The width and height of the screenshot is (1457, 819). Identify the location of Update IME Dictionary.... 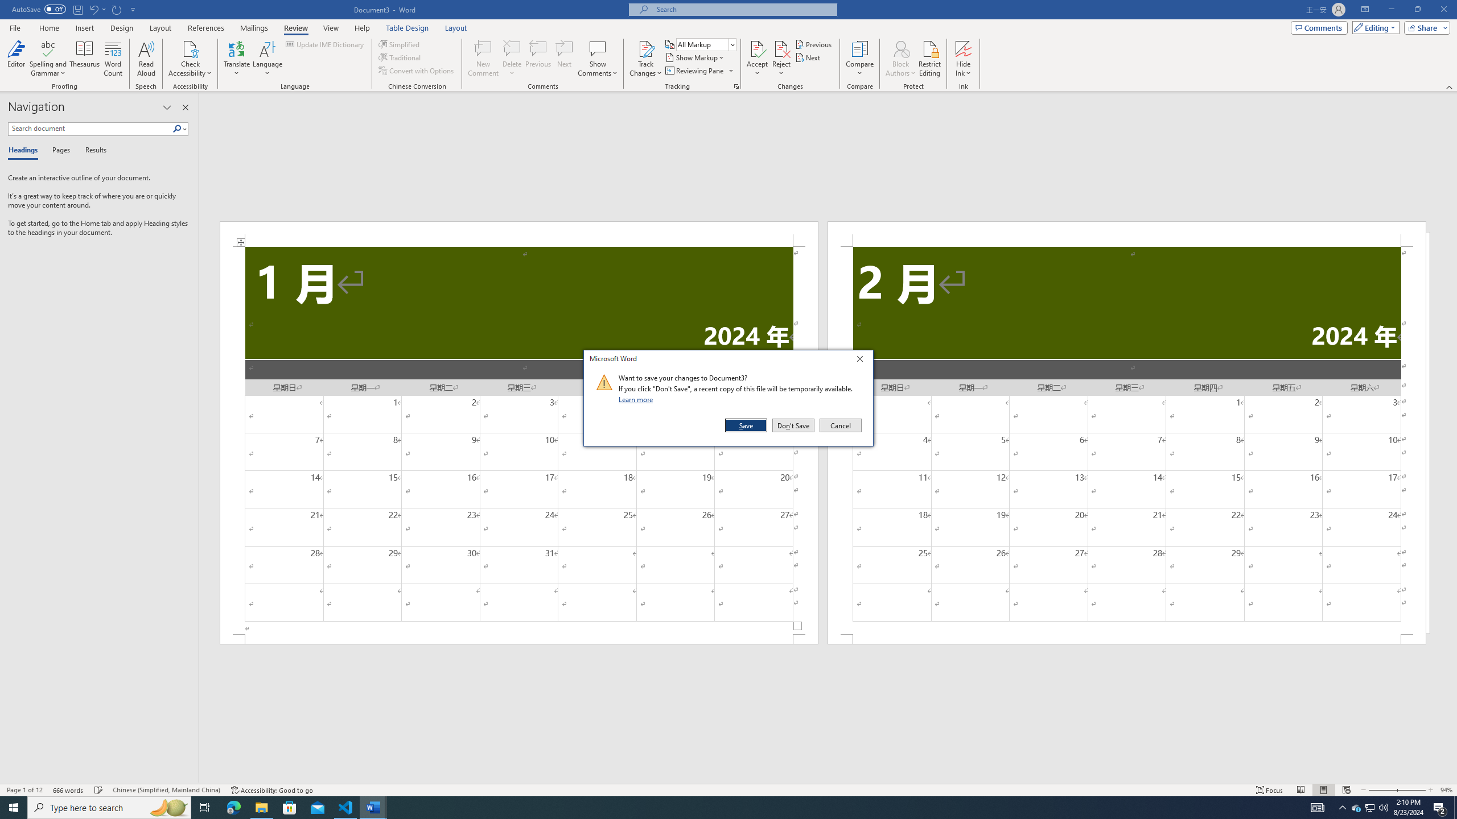
(326, 44).